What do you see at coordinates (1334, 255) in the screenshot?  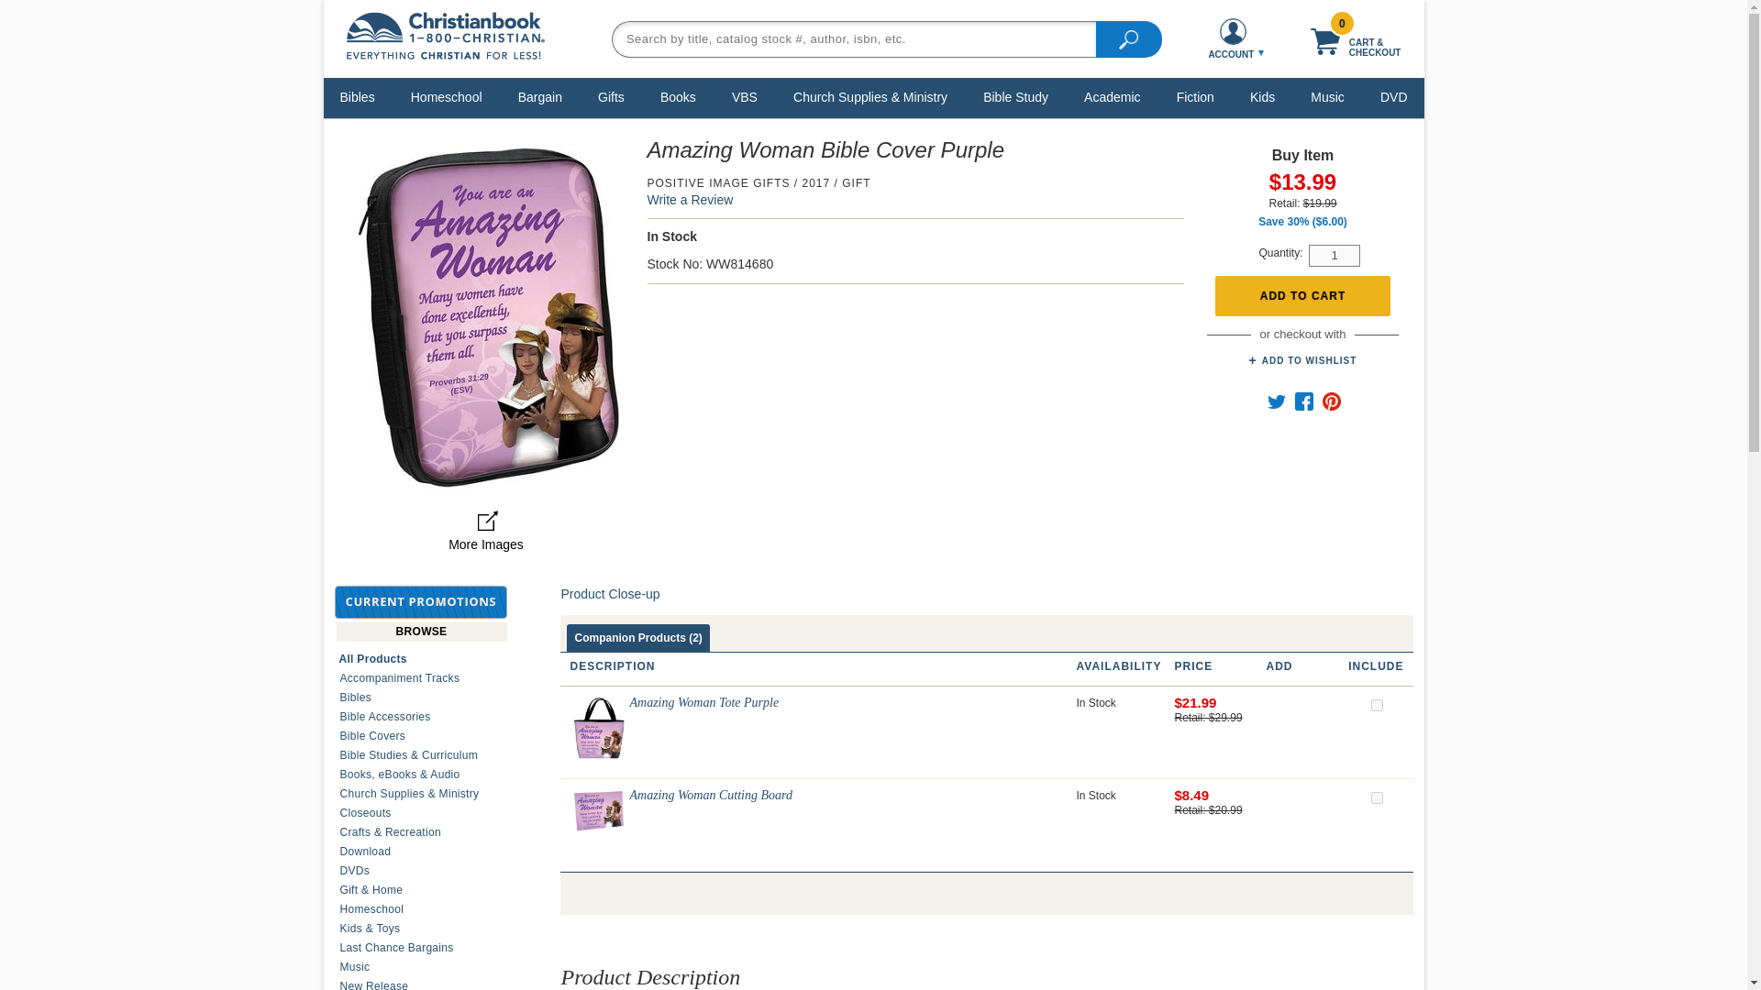 I see `1` at bounding box center [1334, 255].